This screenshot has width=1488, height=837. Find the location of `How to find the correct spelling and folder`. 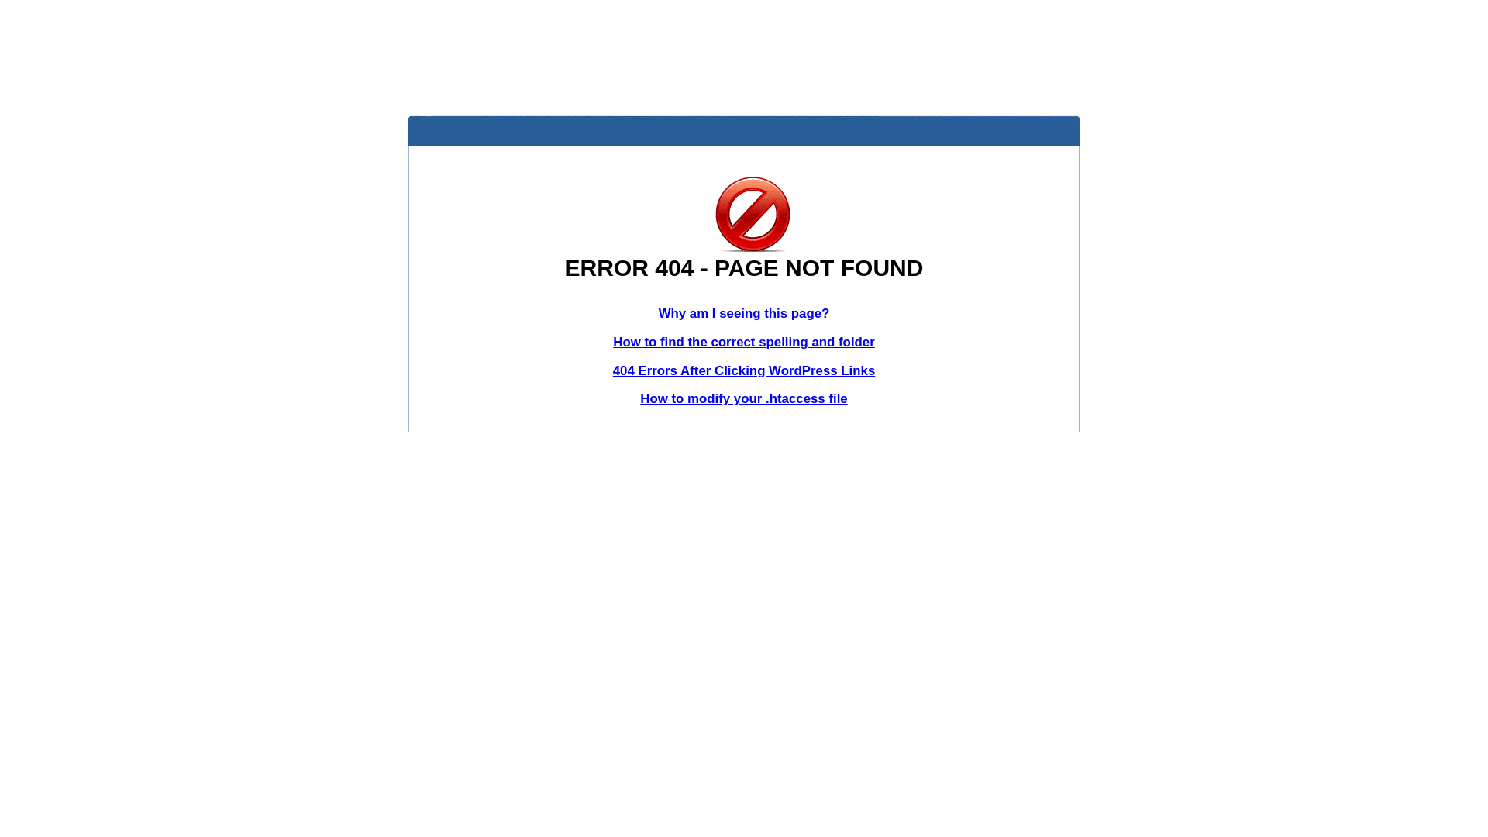

How to find the correct spelling and folder is located at coordinates (744, 343).